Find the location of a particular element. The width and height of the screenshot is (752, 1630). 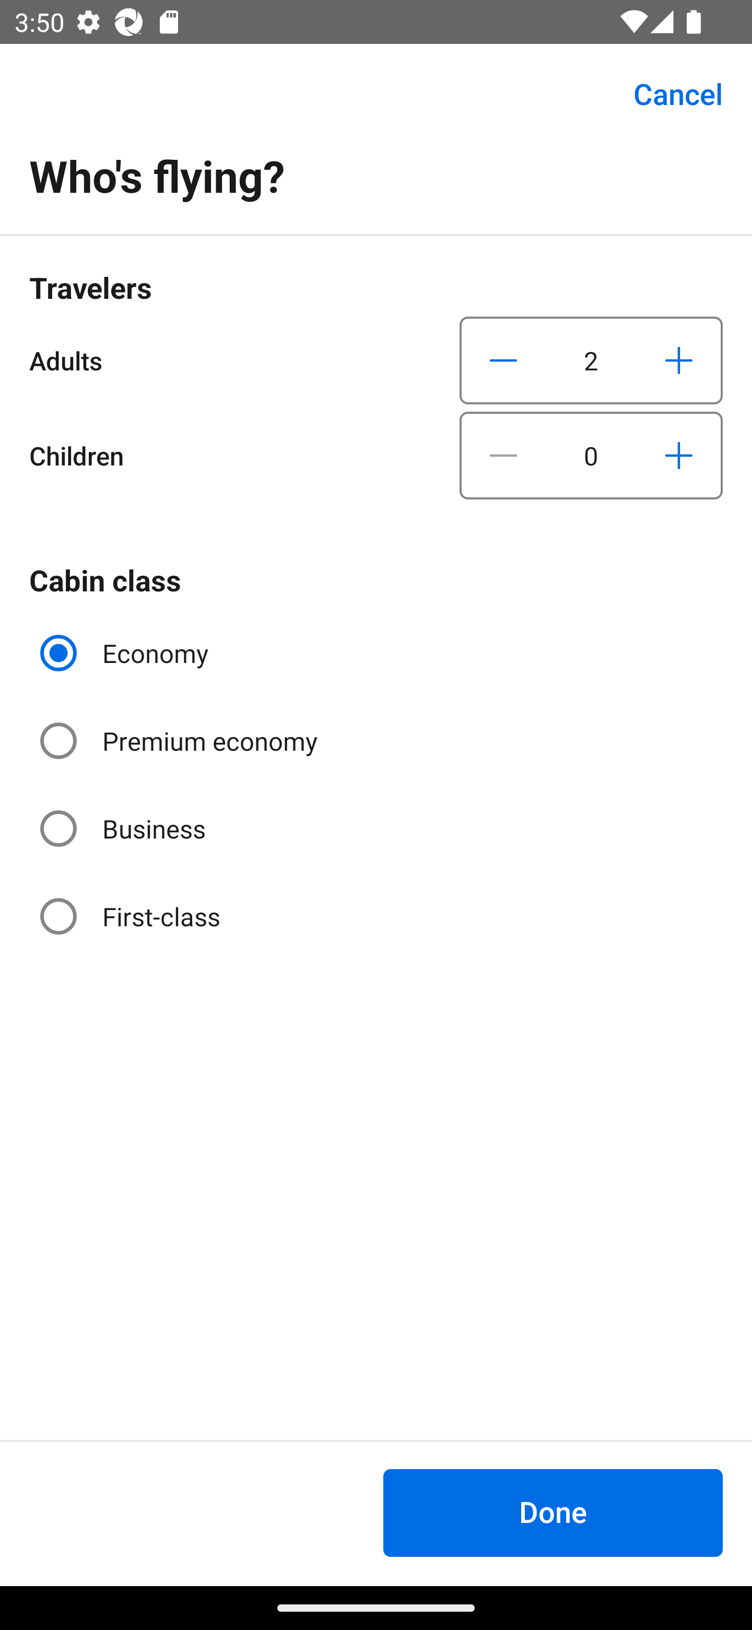

Cancel is located at coordinates (666, 94).